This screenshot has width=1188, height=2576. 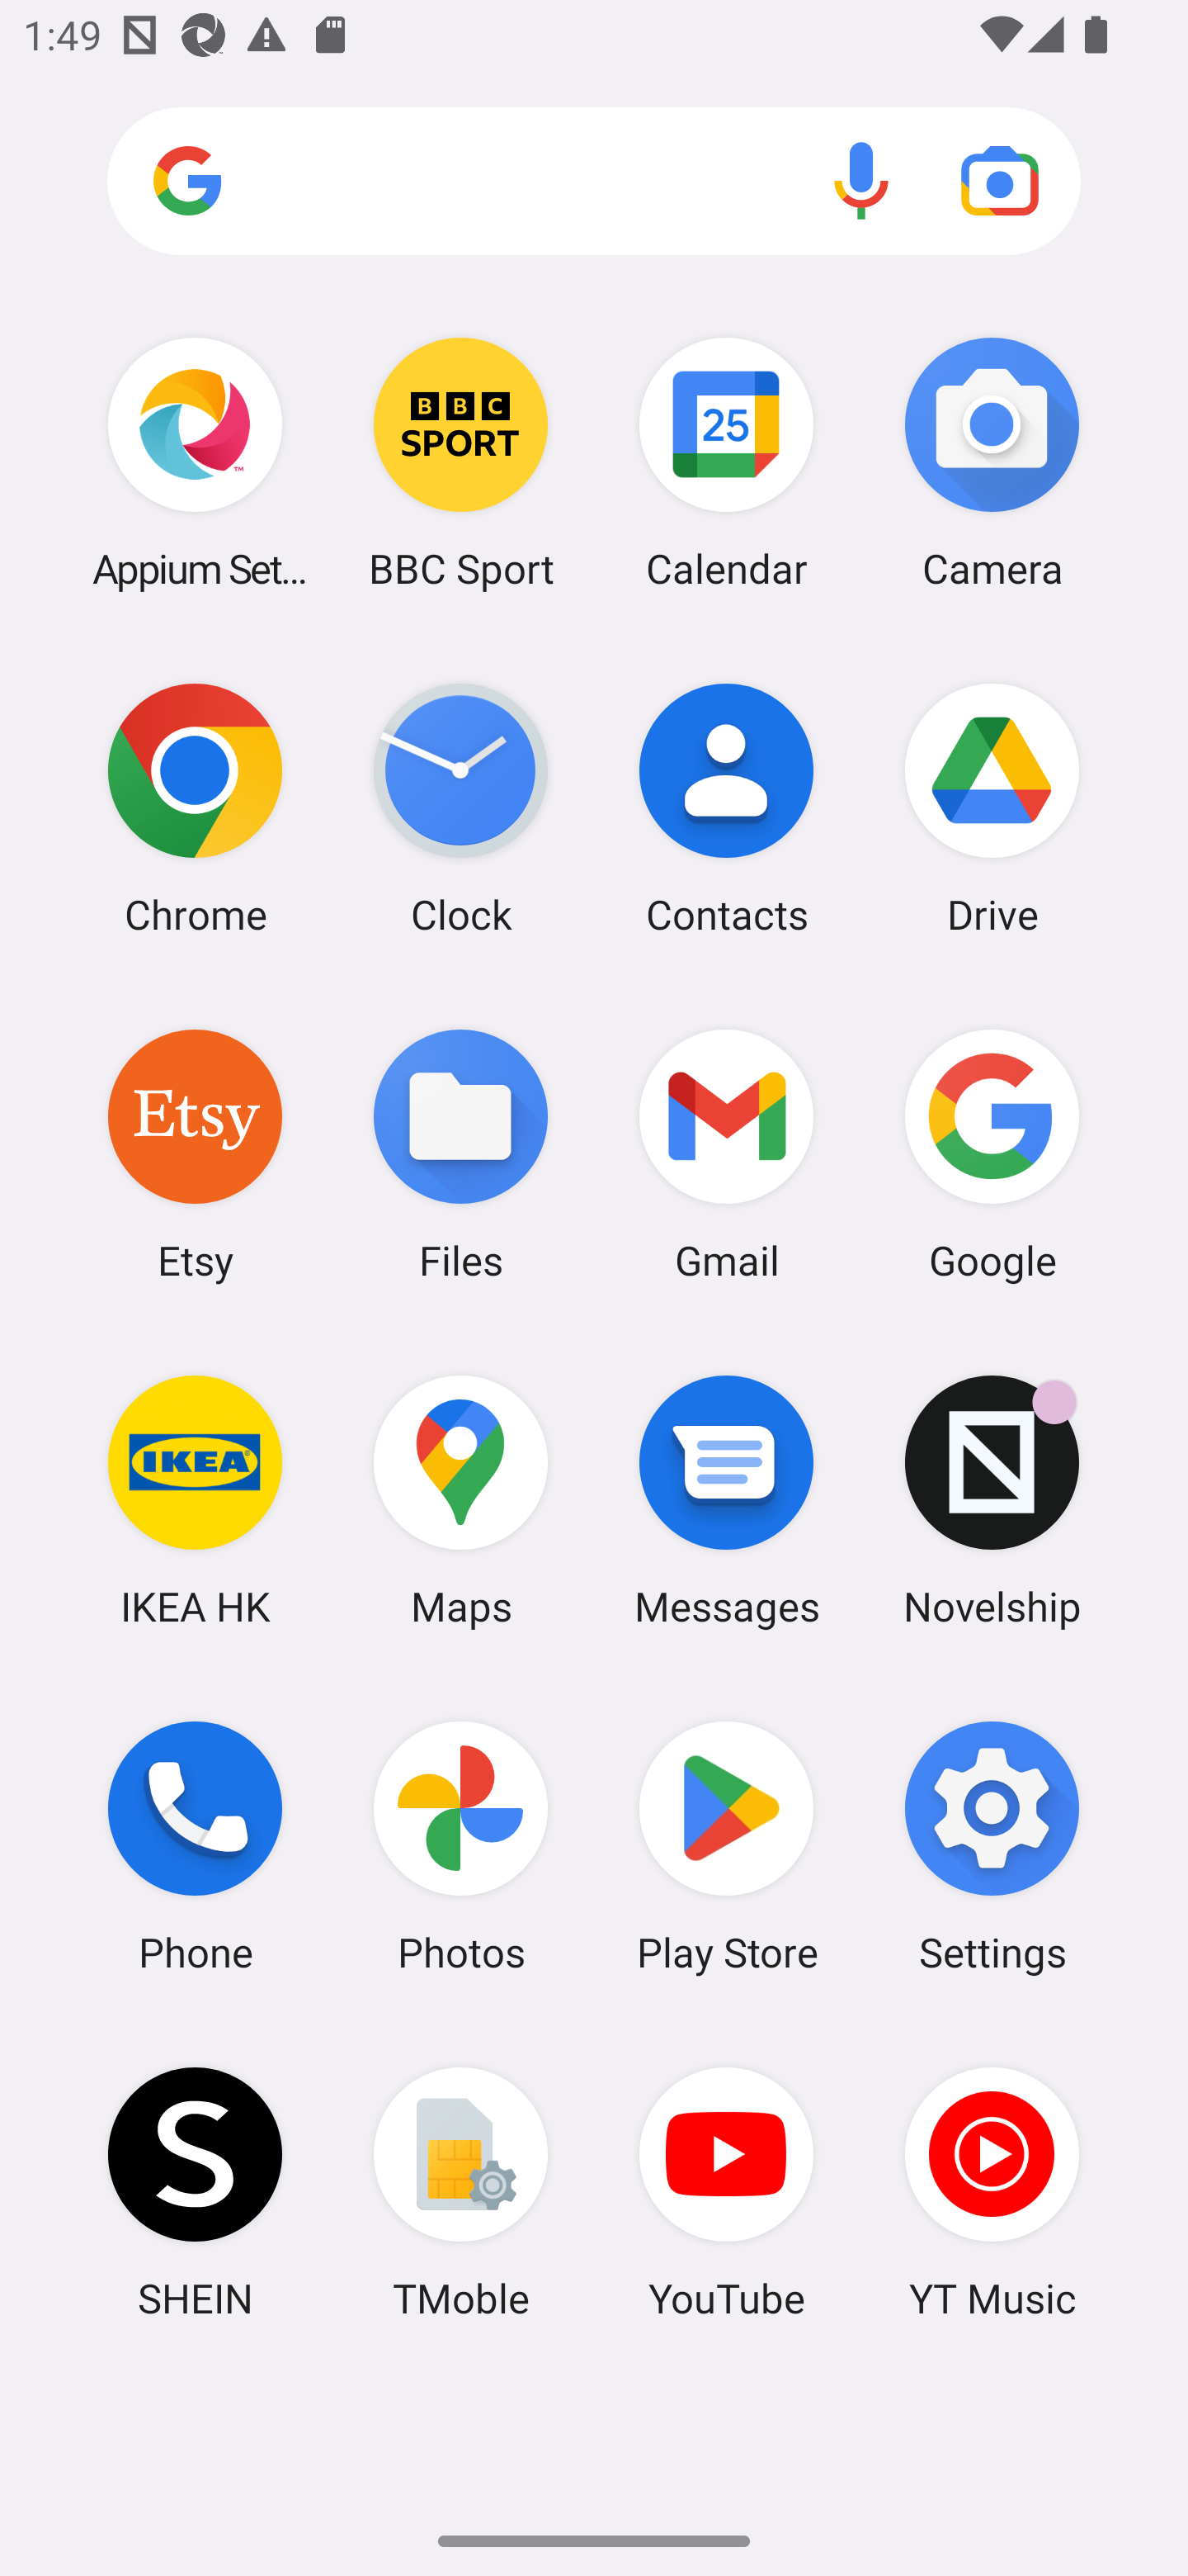 What do you see at coordinates (195, 1153) in the screenshot?
I see `Etsy` at bounding box center [195, 1153].